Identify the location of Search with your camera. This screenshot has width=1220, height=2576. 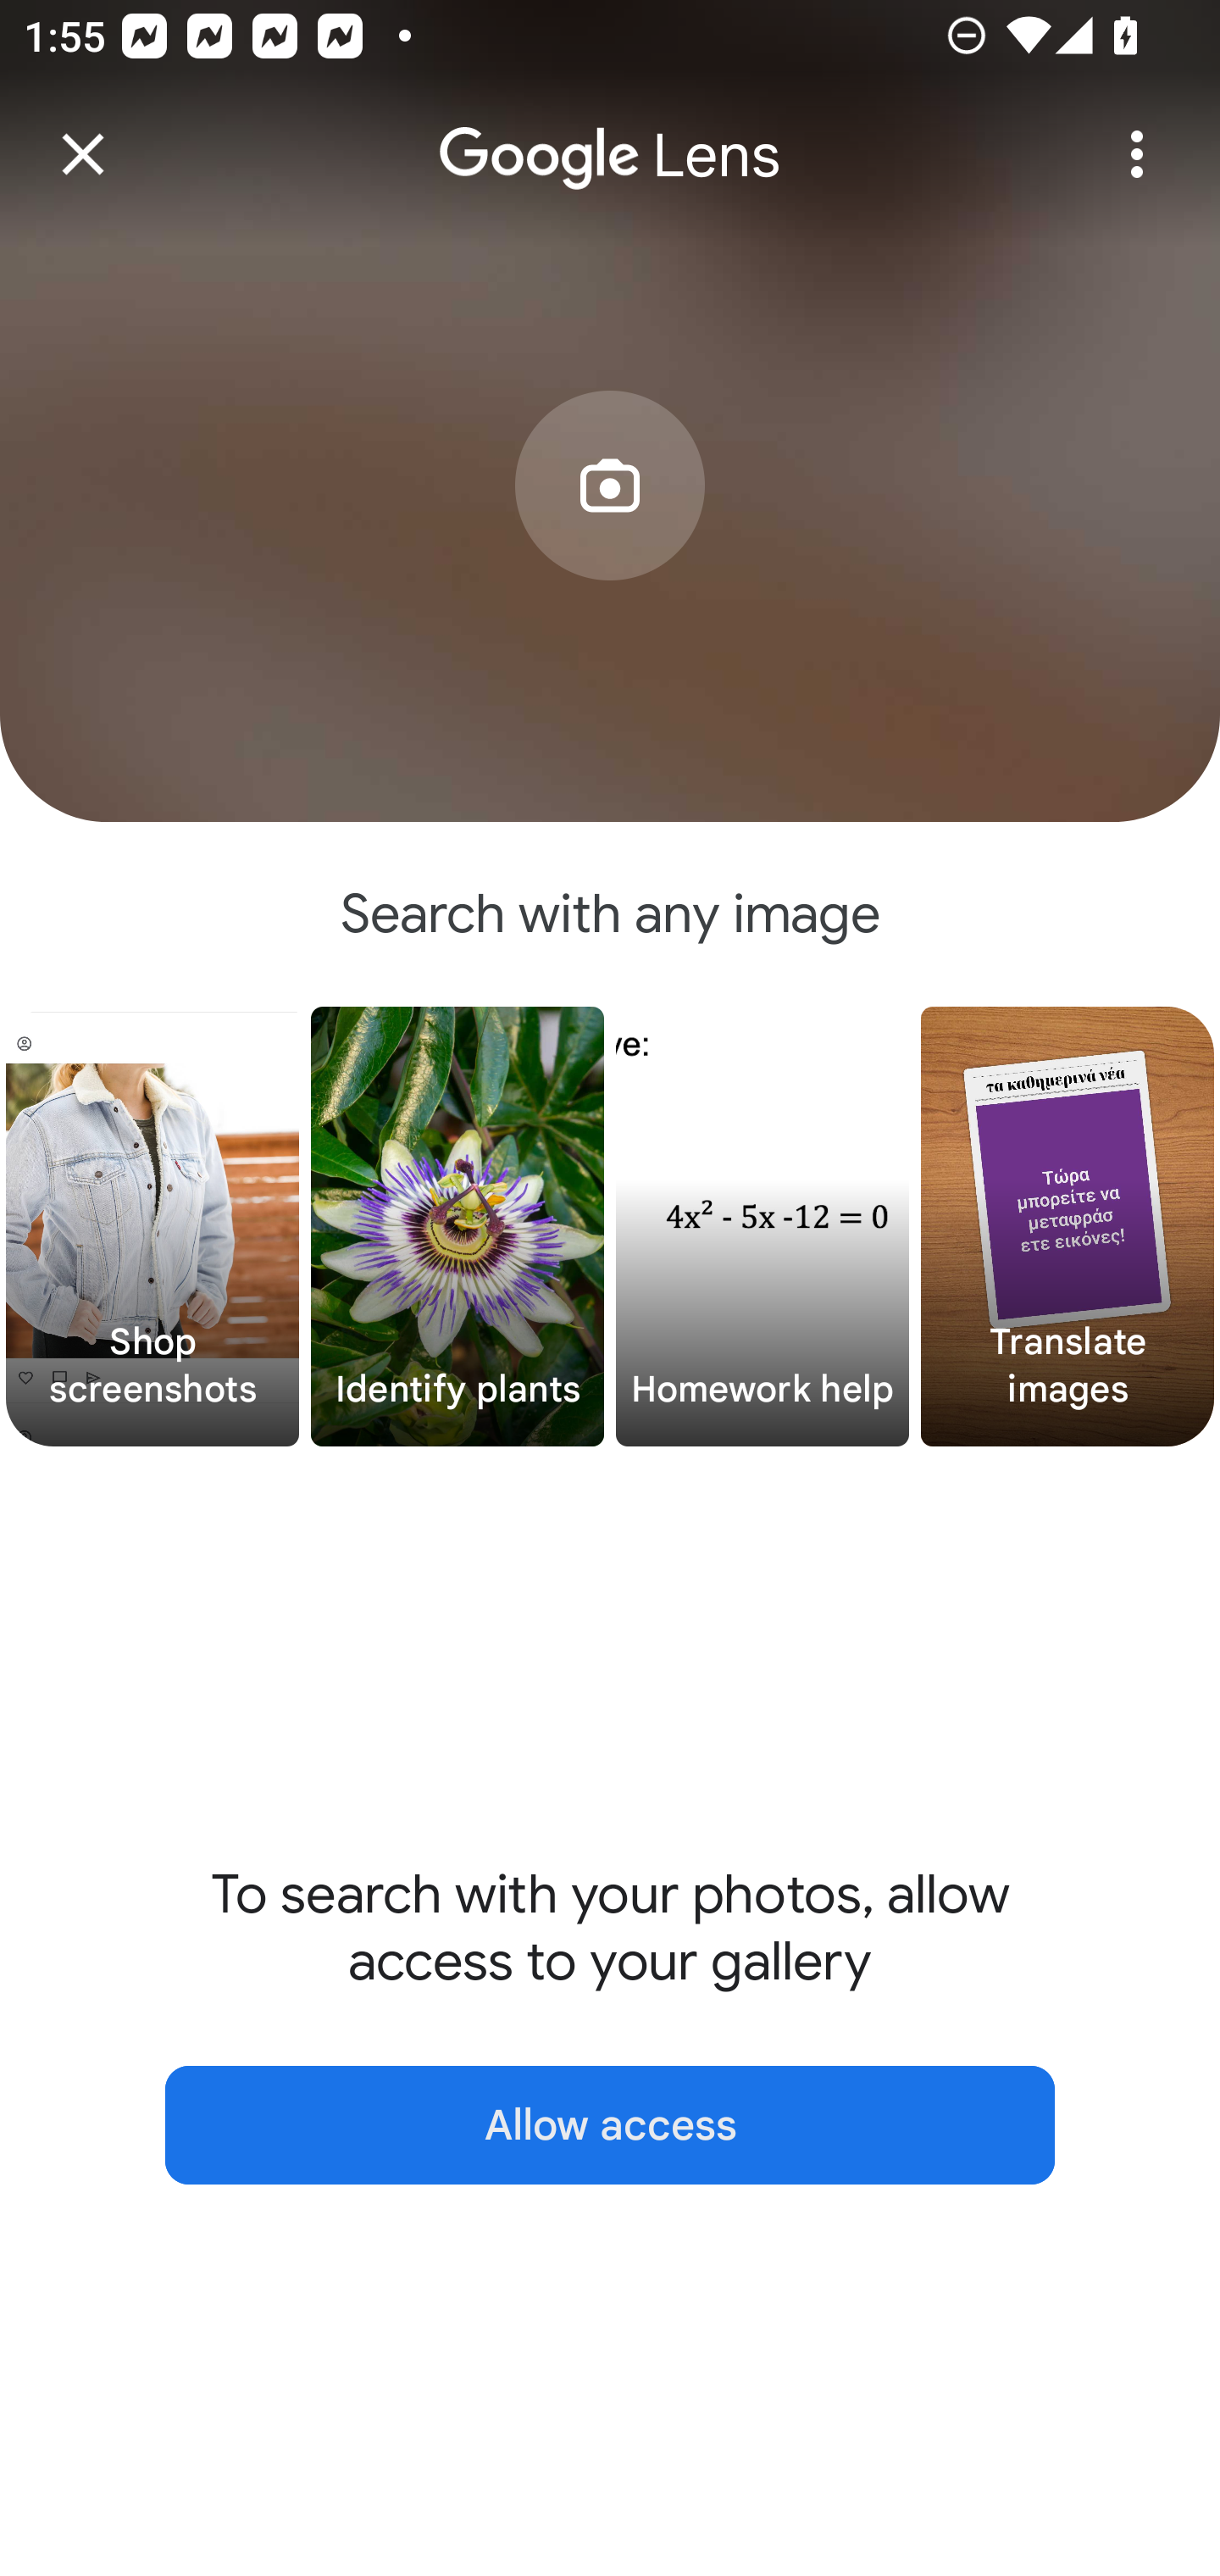
(610, 536).